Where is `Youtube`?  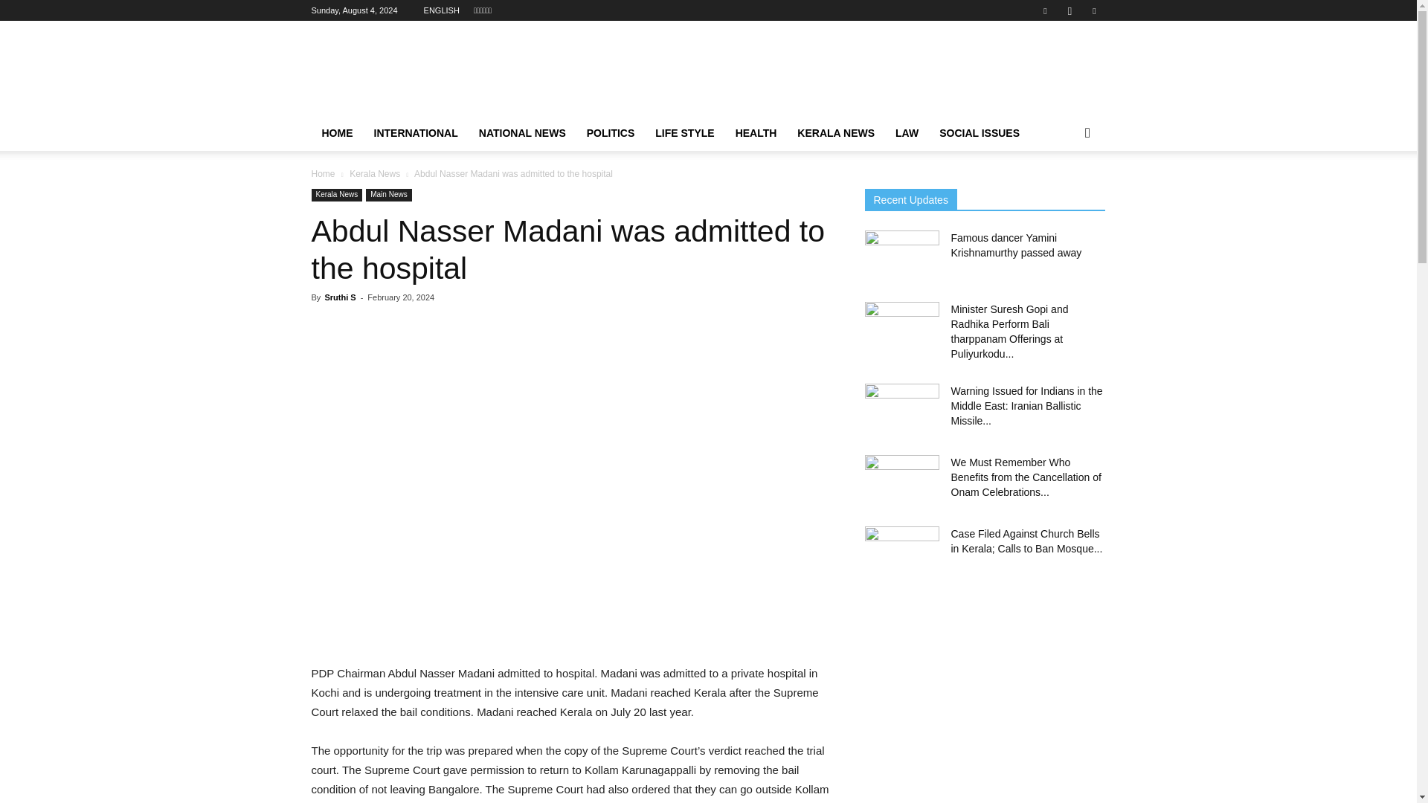 Youtube is located at coordinates (1093, 10).